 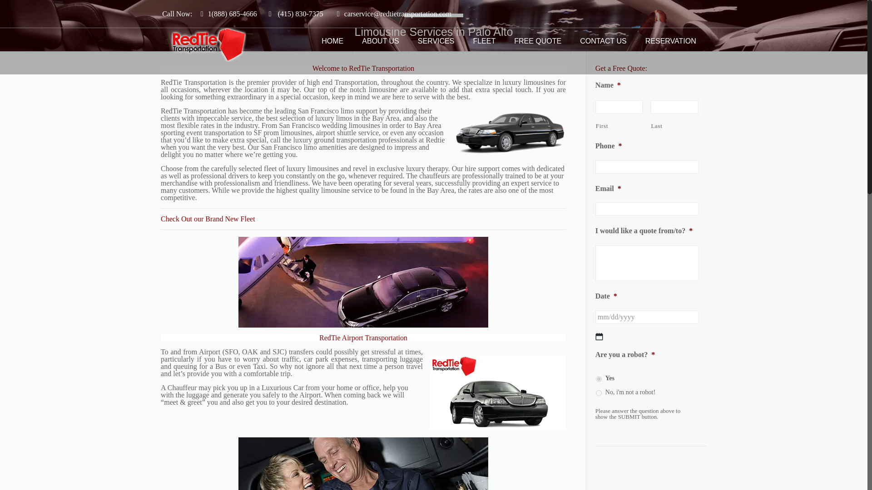 I want to click on airport, so click(x=363, y=282).